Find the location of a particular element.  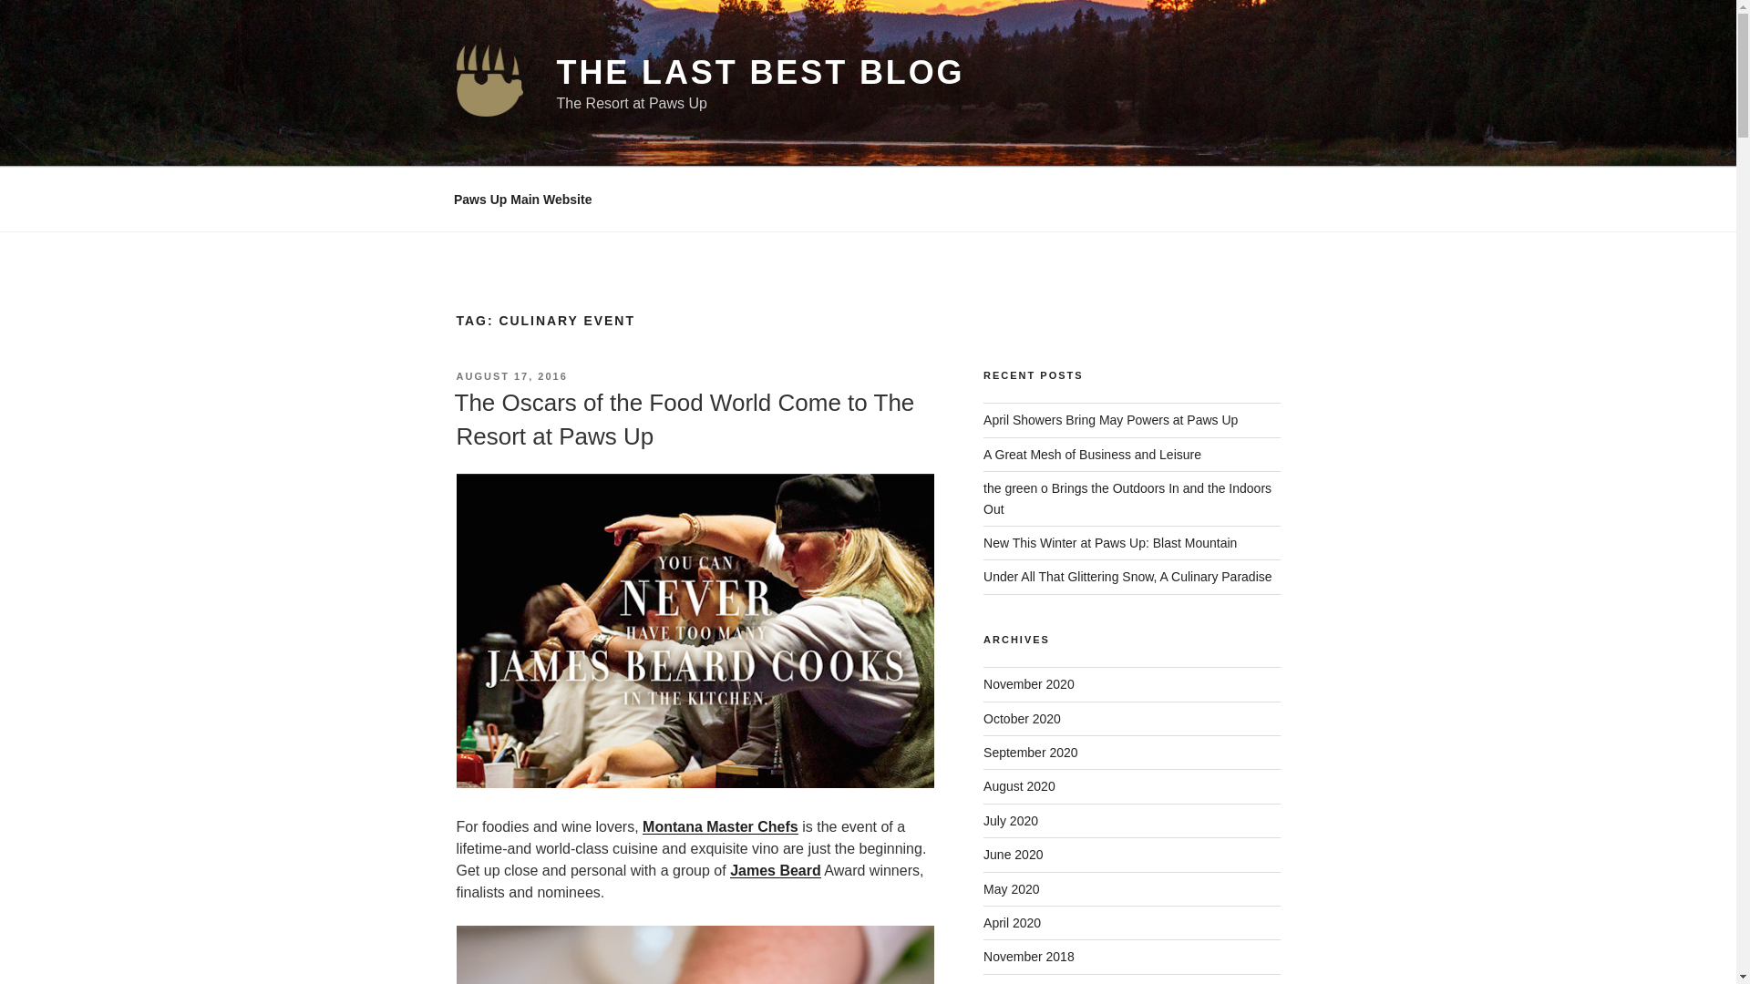

April Showers Bring May Powers at Paws Up is located at coordinates (1110, 419).